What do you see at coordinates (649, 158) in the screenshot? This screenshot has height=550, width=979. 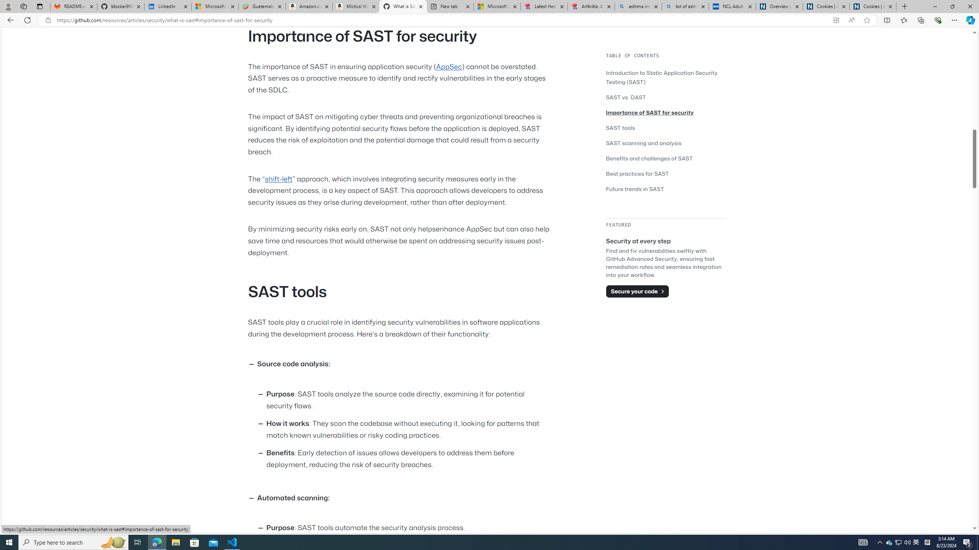 I see `Benefits and challenges of SAST` at bounding box center [649, 158].